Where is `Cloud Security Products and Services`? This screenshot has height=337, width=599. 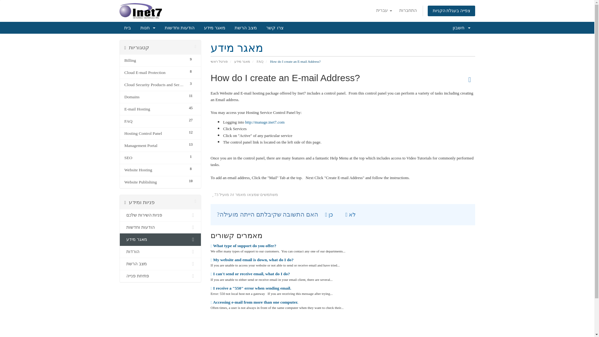 Cloud Security Products and Services is located at coordinates (154, 85).